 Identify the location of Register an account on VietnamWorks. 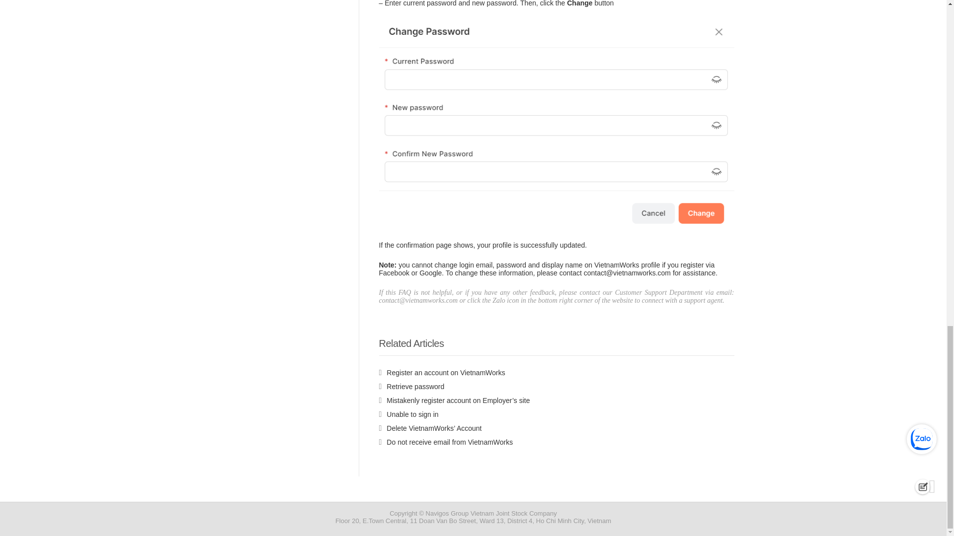
(441, 373).